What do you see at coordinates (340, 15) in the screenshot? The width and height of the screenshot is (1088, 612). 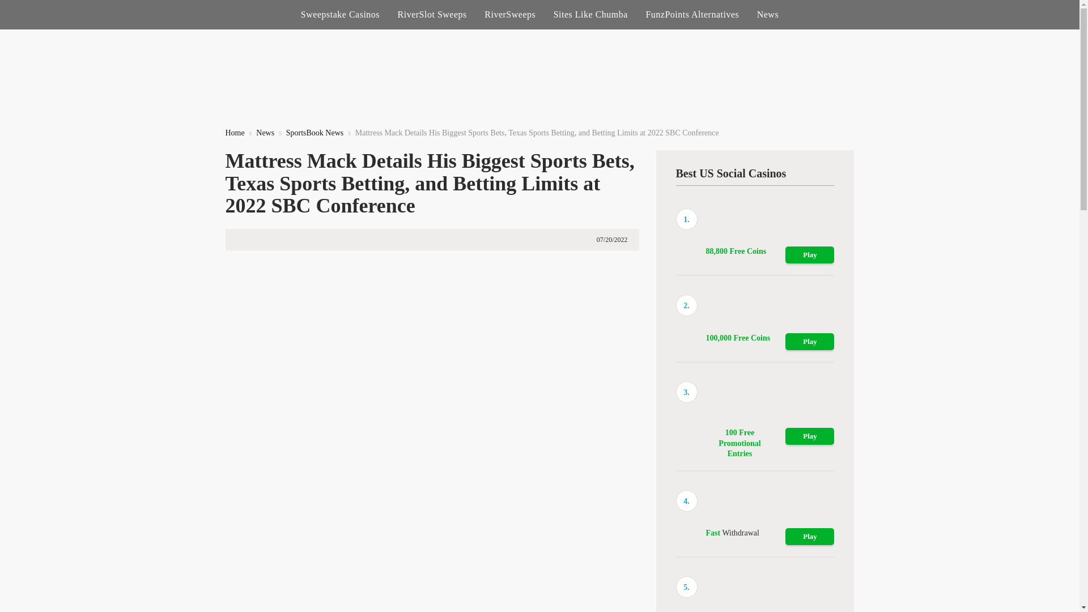 I see `Sweepstake Casinos` at bounding box center [340, 15].